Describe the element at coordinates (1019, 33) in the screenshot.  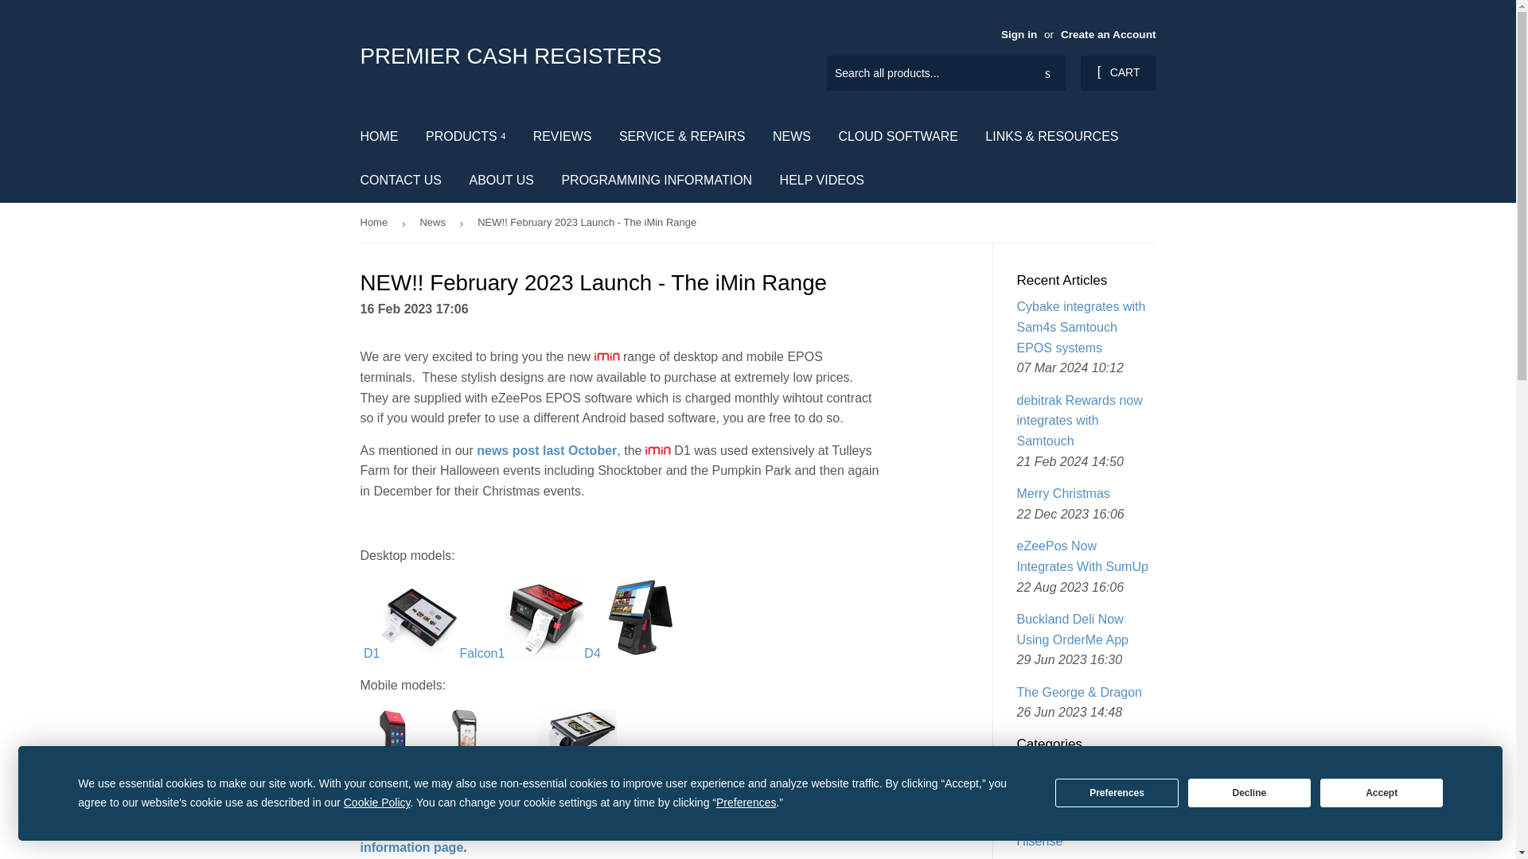
I see `Sign in` at that location.